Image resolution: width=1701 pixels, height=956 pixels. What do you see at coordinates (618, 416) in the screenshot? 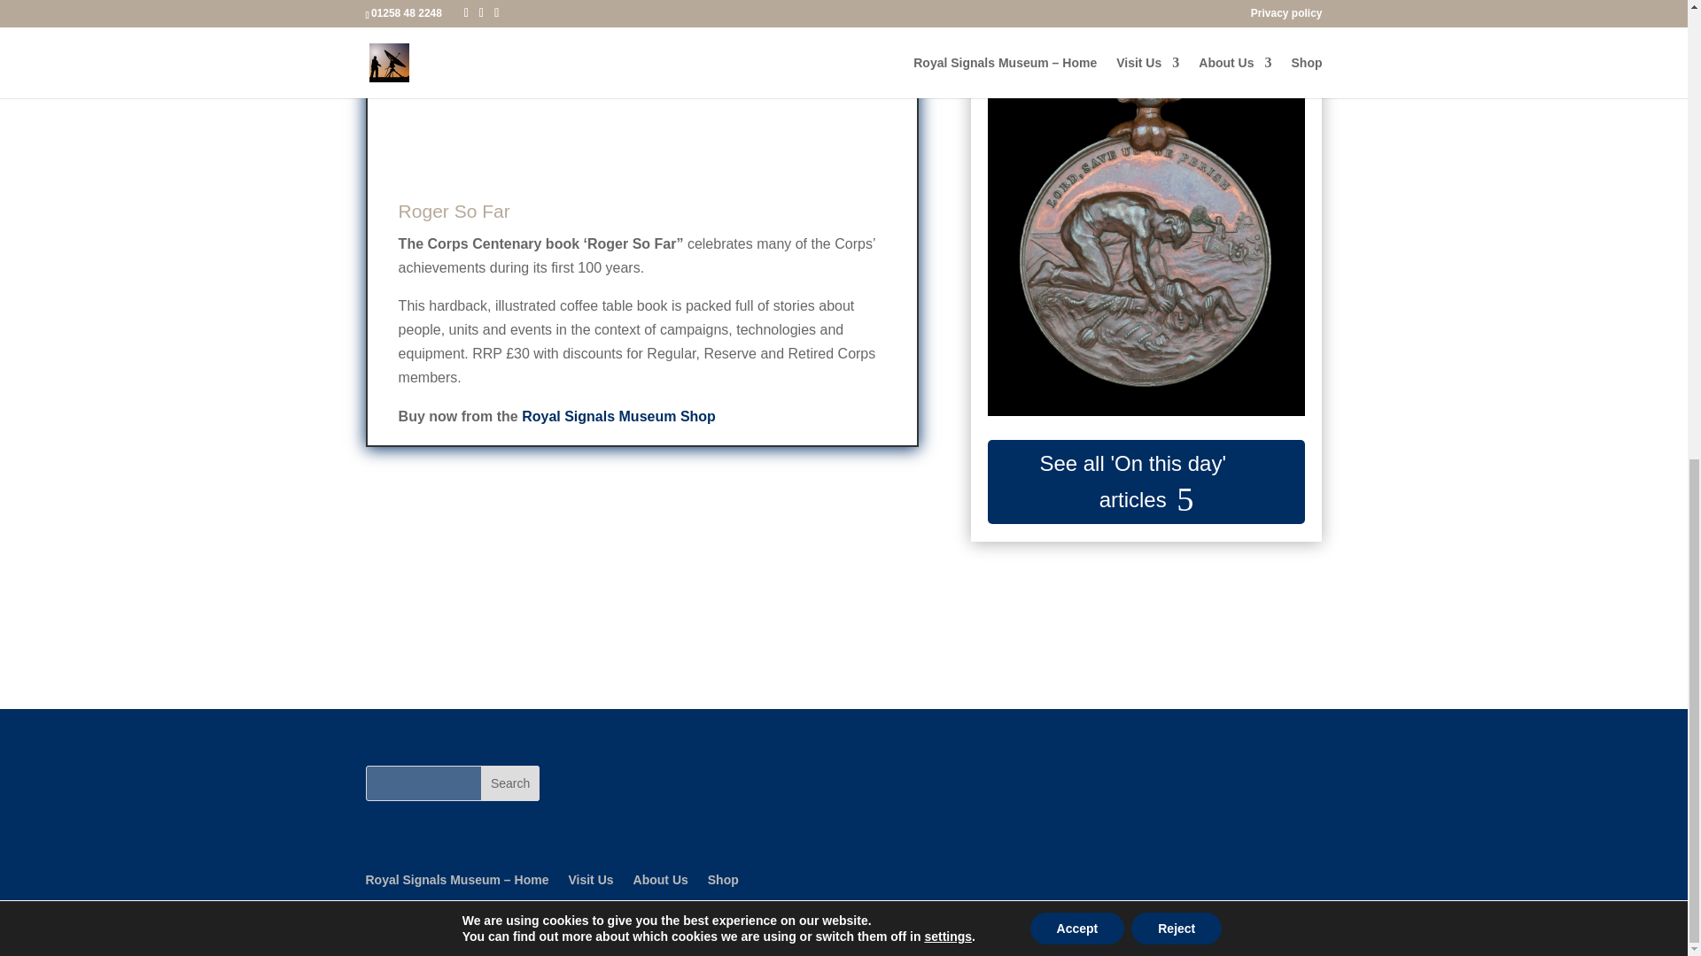
I see `Royal Signals Museum Shop` at bounding box center [618, 416].